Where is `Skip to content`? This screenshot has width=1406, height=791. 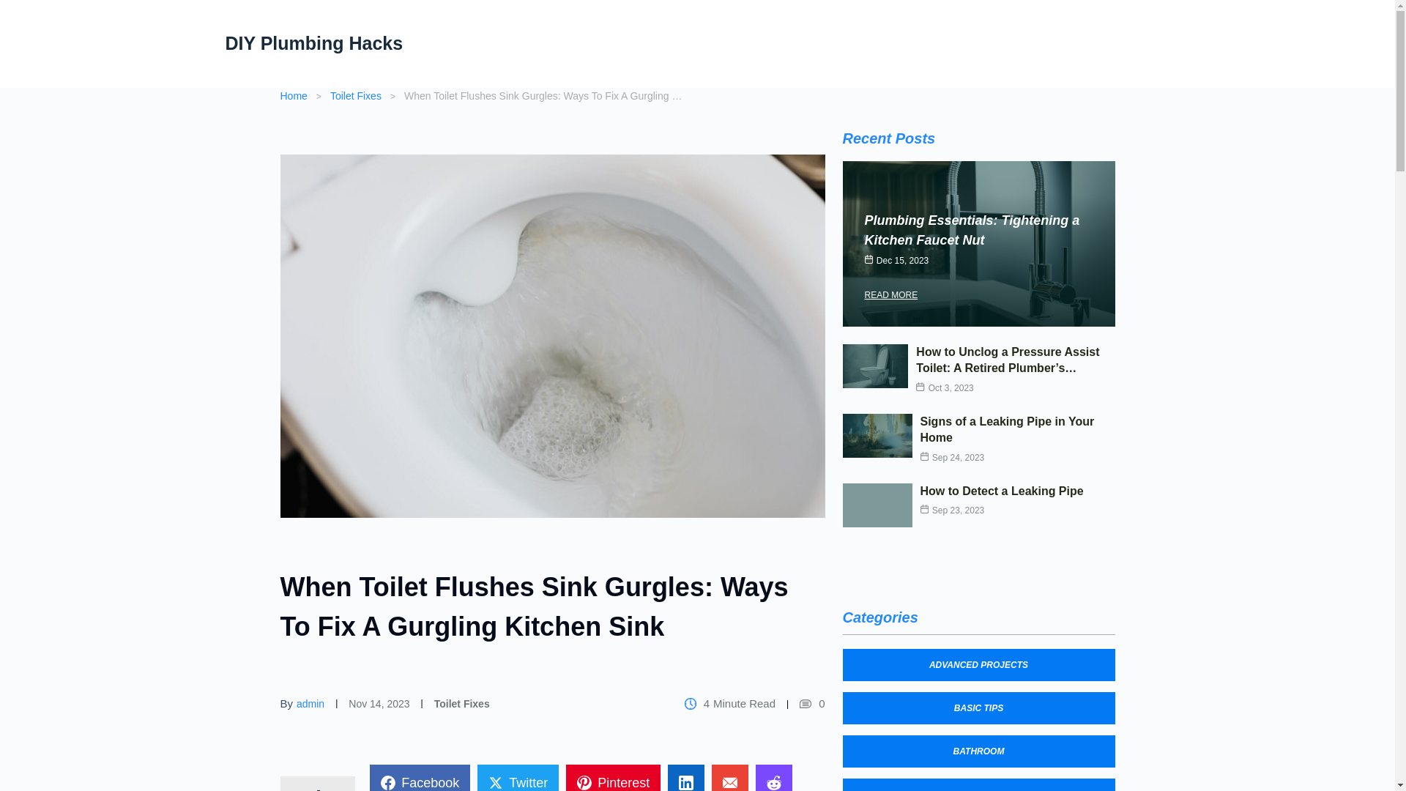 Skip to content is located at coordinates (15, 7).